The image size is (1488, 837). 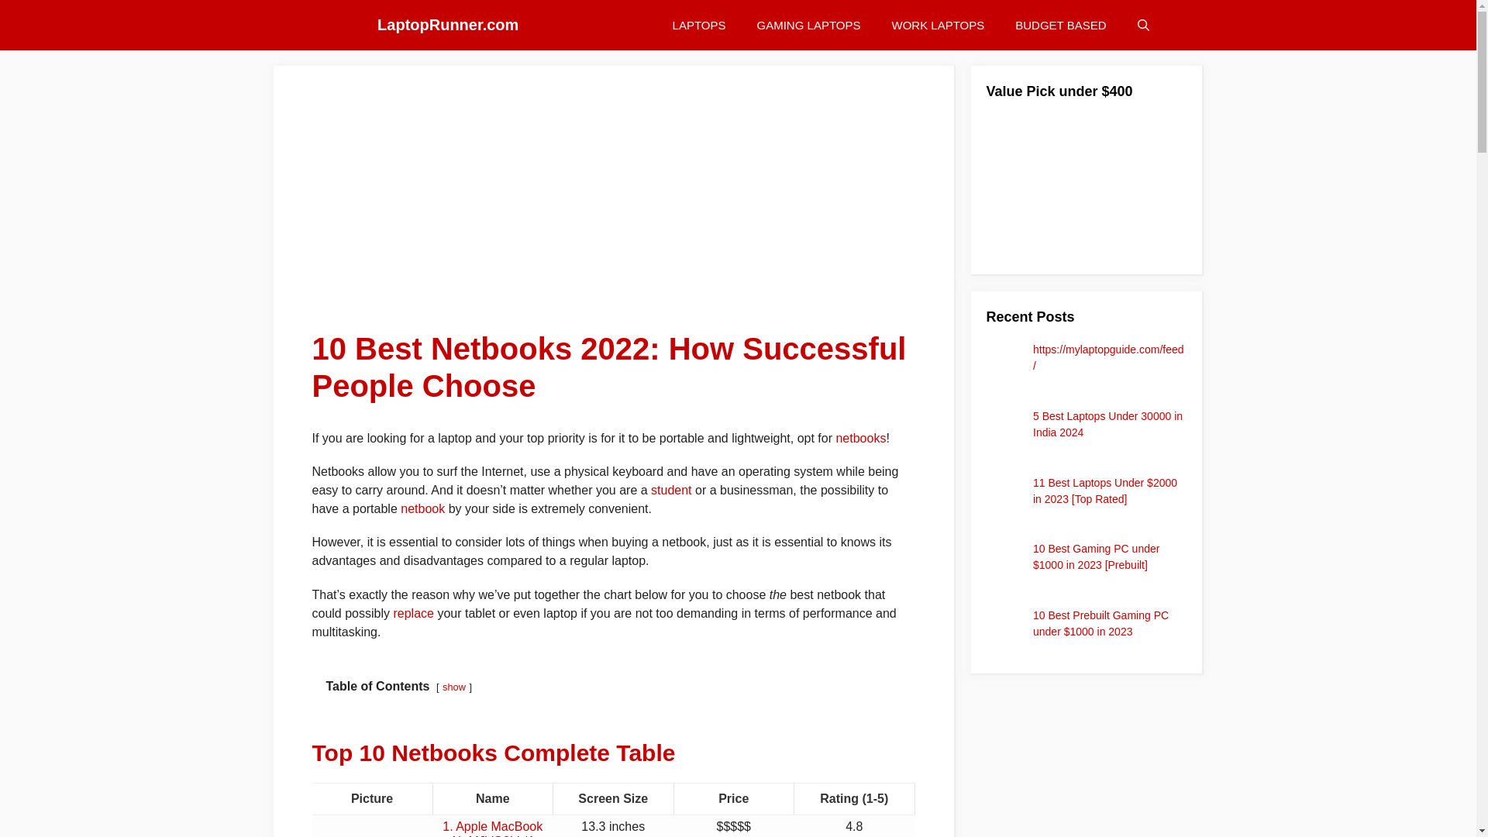 I want to click on LaptopRunner.com, so click(x=339, y=25).